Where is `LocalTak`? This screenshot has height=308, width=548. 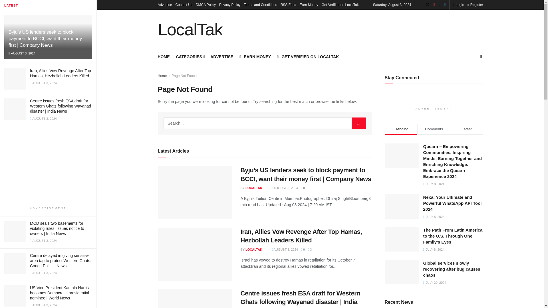 LocalTak is located at coordinates (190, 30).